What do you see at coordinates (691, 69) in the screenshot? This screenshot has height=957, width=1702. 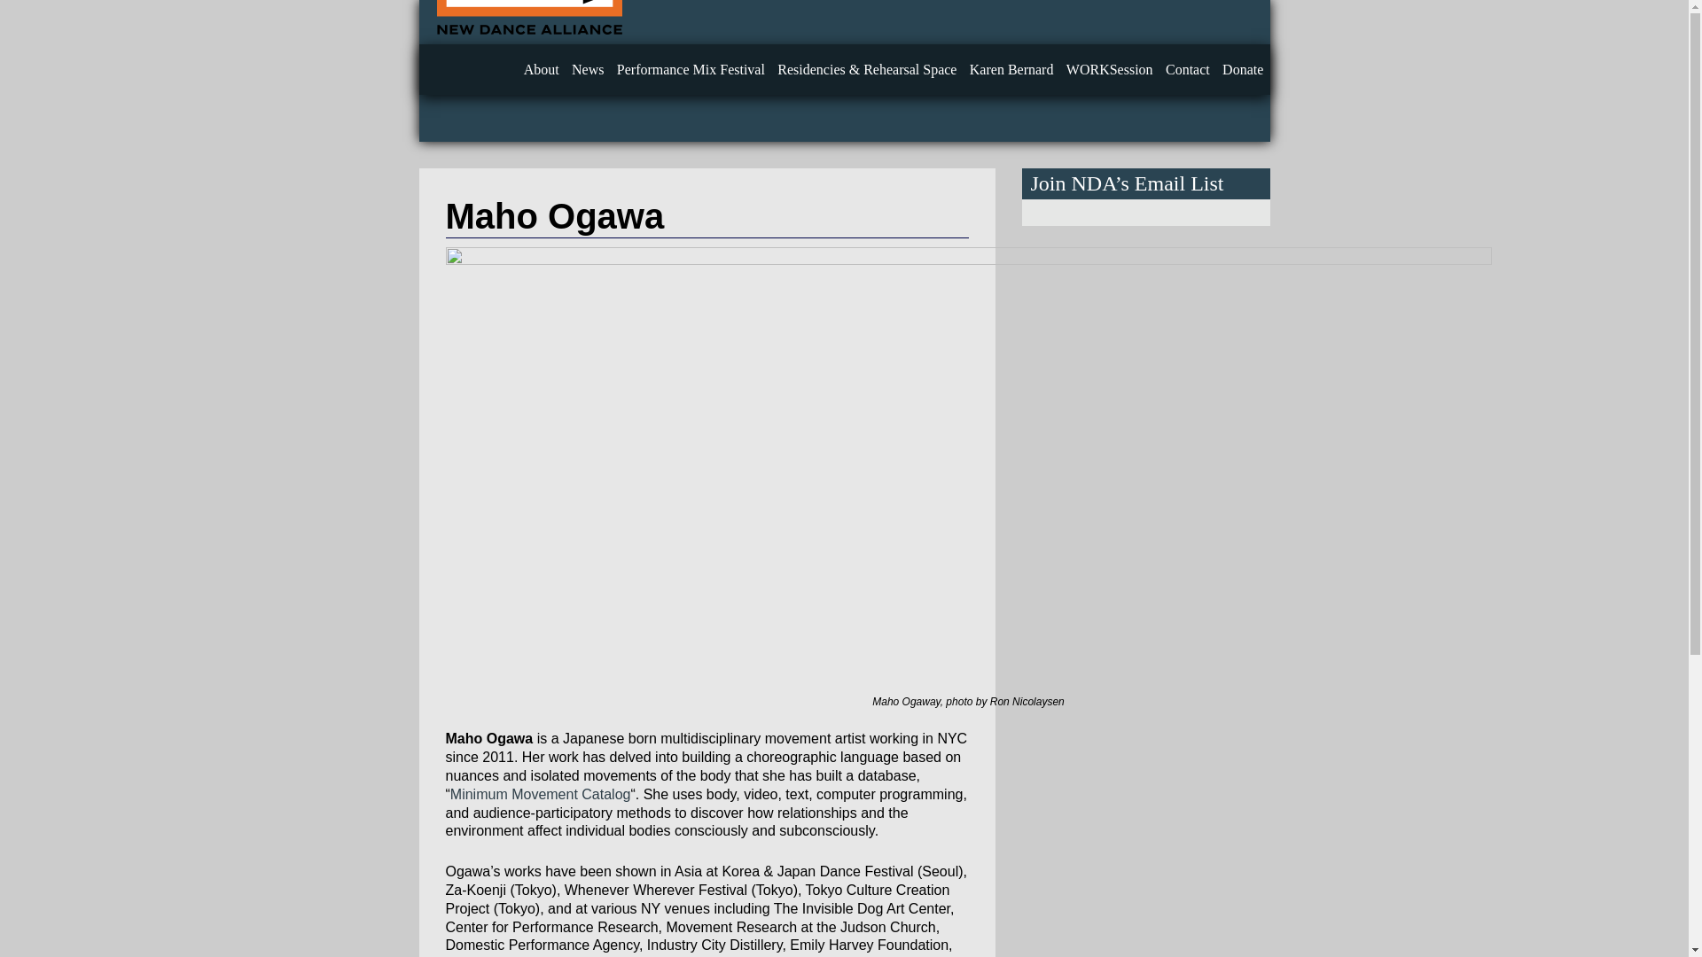 I see `Performance Mix Festival` at bounding box center [691, 69].